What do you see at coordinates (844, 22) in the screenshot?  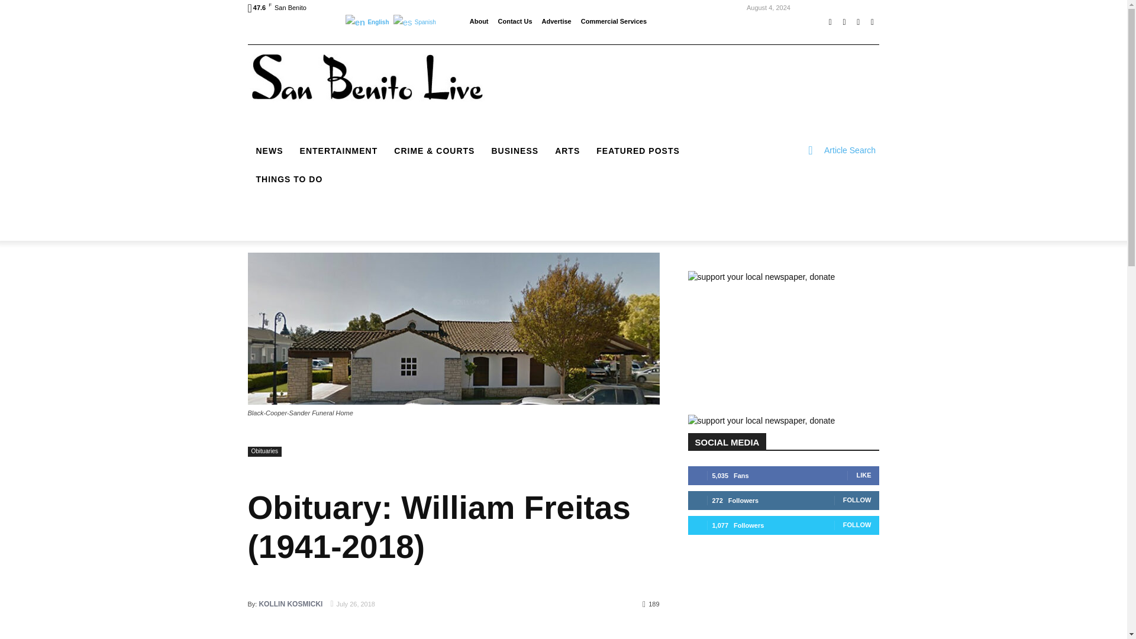 I see `Instagram` at bounding box center [844, 22].